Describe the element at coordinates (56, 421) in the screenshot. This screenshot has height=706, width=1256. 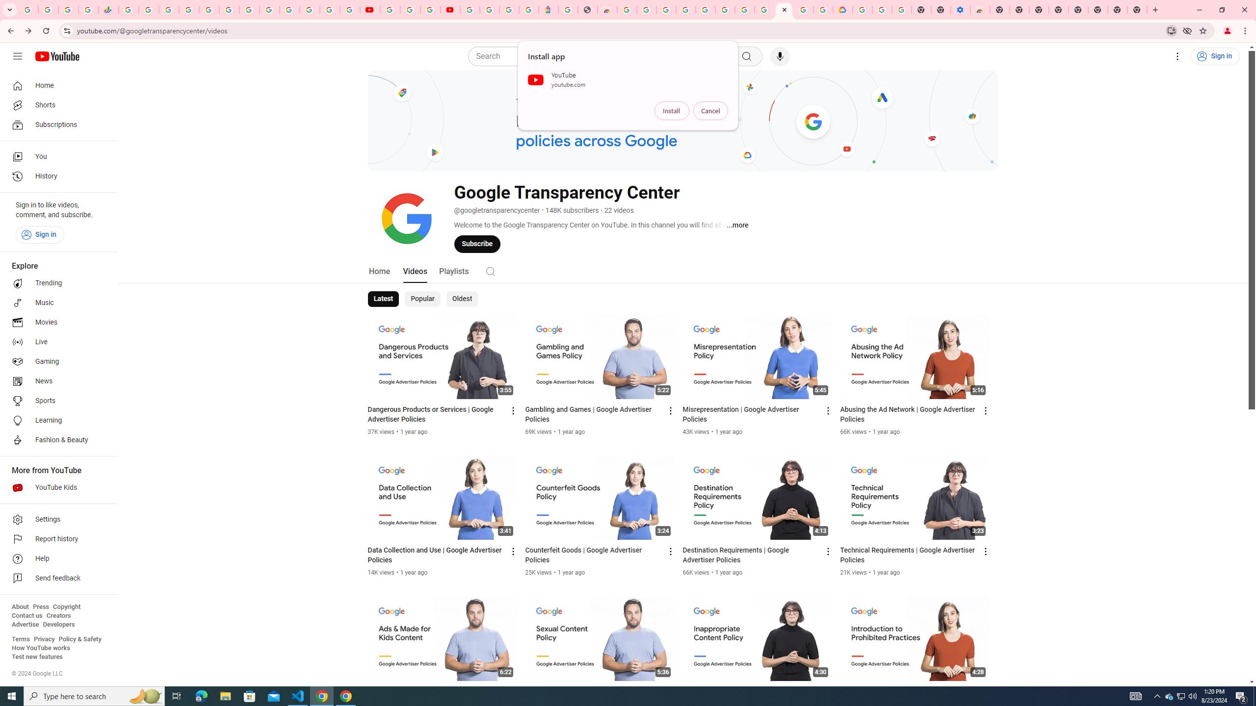
I see `Learning` at that location.